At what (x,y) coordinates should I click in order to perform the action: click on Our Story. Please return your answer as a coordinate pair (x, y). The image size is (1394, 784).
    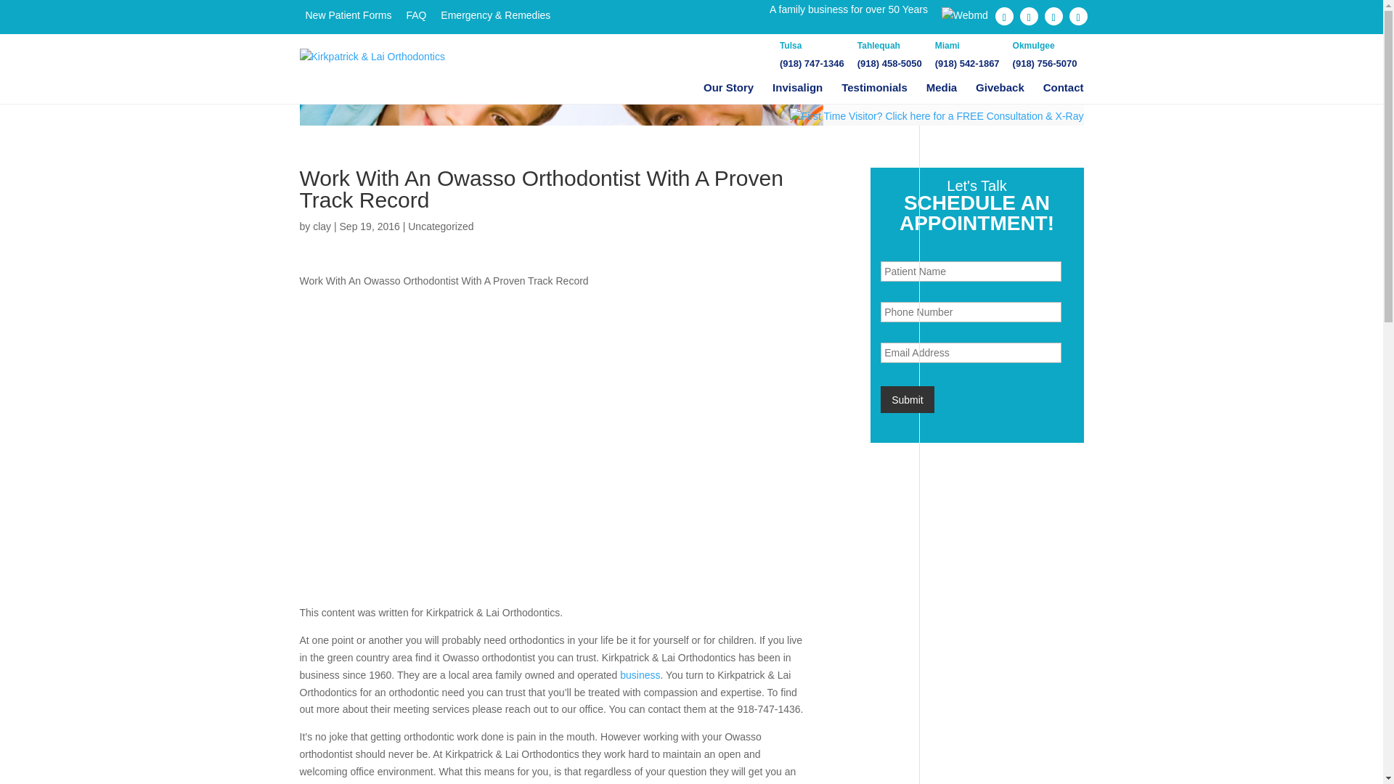
    Looking at the image, I should click on (729, 88).